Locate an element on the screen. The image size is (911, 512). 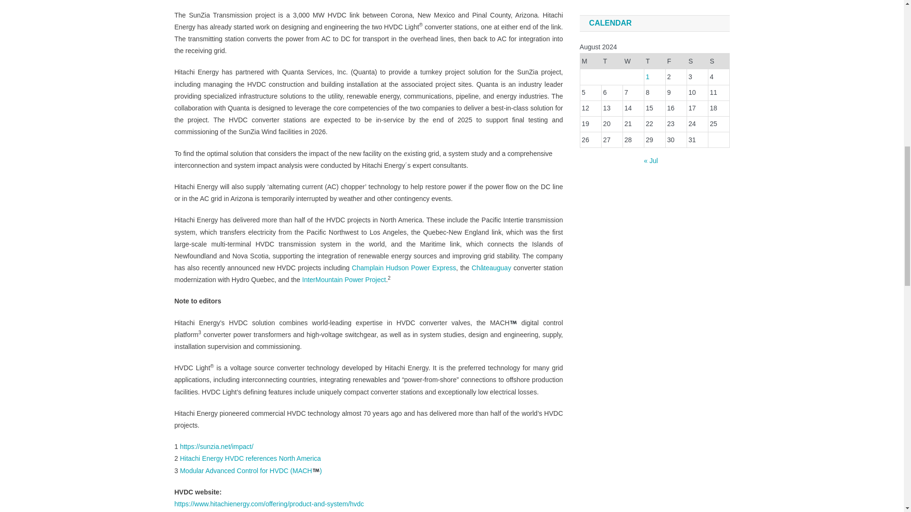
Sunday is located at coordinates (718, 61).